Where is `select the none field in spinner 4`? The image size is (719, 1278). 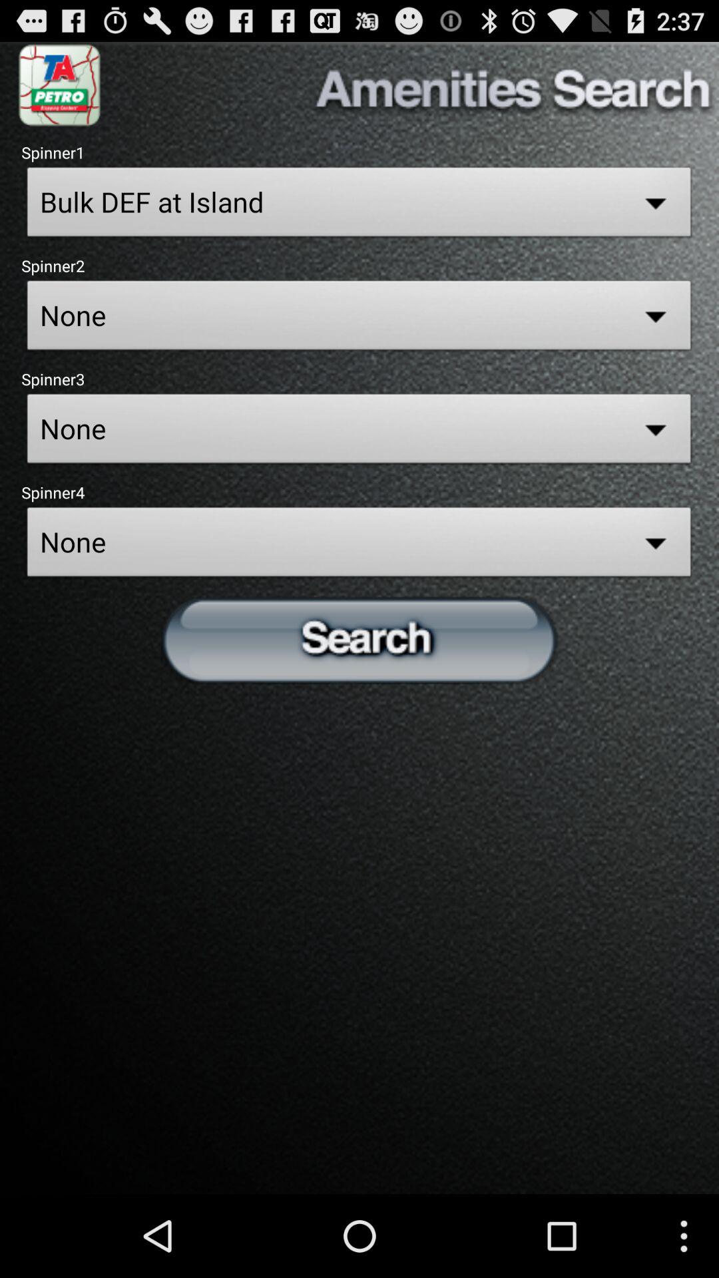 select the none field in spinner 4 is located at coordinates (359, 546).